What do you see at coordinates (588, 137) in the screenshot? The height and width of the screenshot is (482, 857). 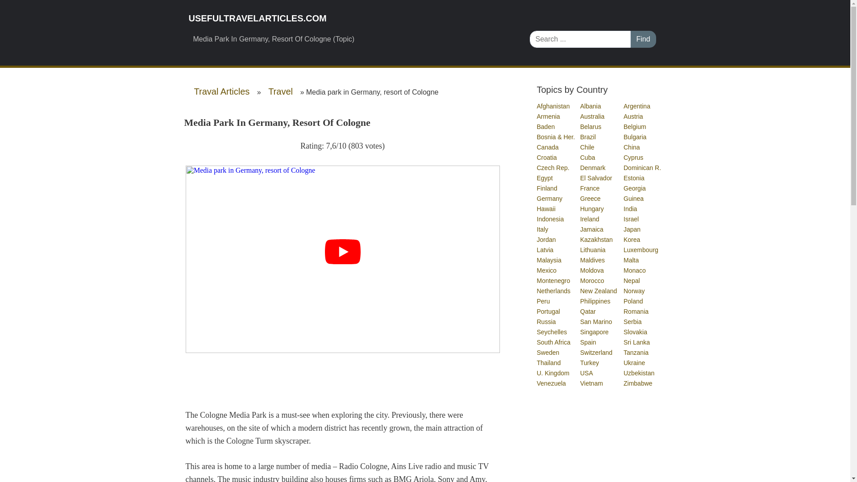 I see `Brazil` at bounding box center [588, 137].